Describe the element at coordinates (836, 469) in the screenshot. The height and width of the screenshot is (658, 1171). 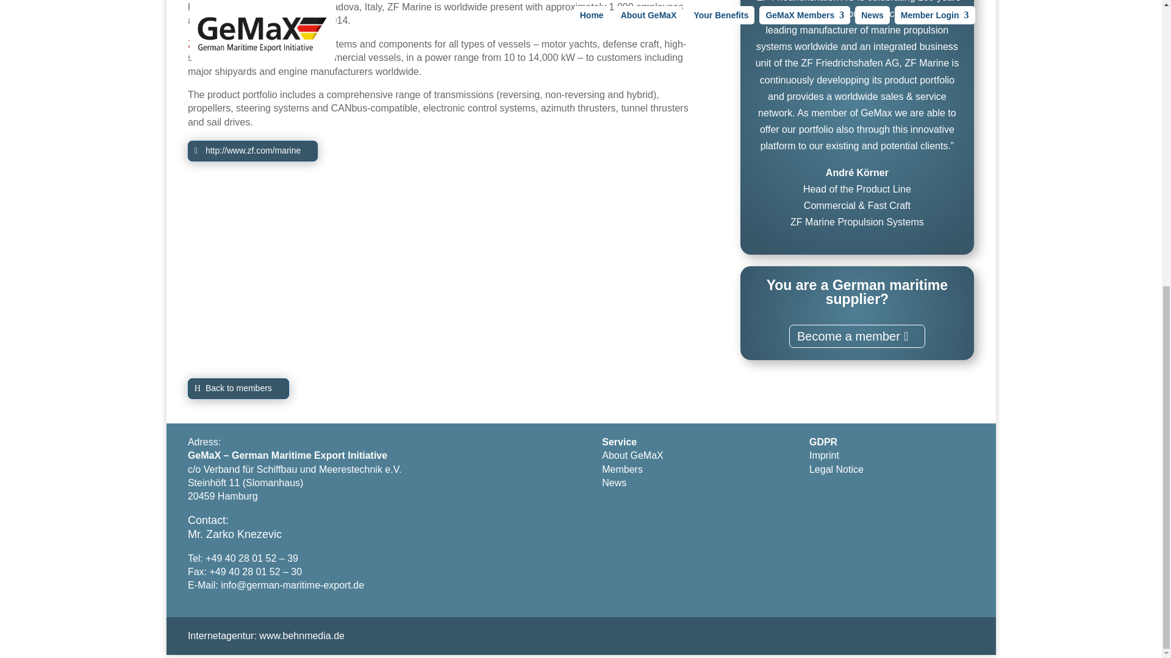
I see `Legal Notice` at that location.